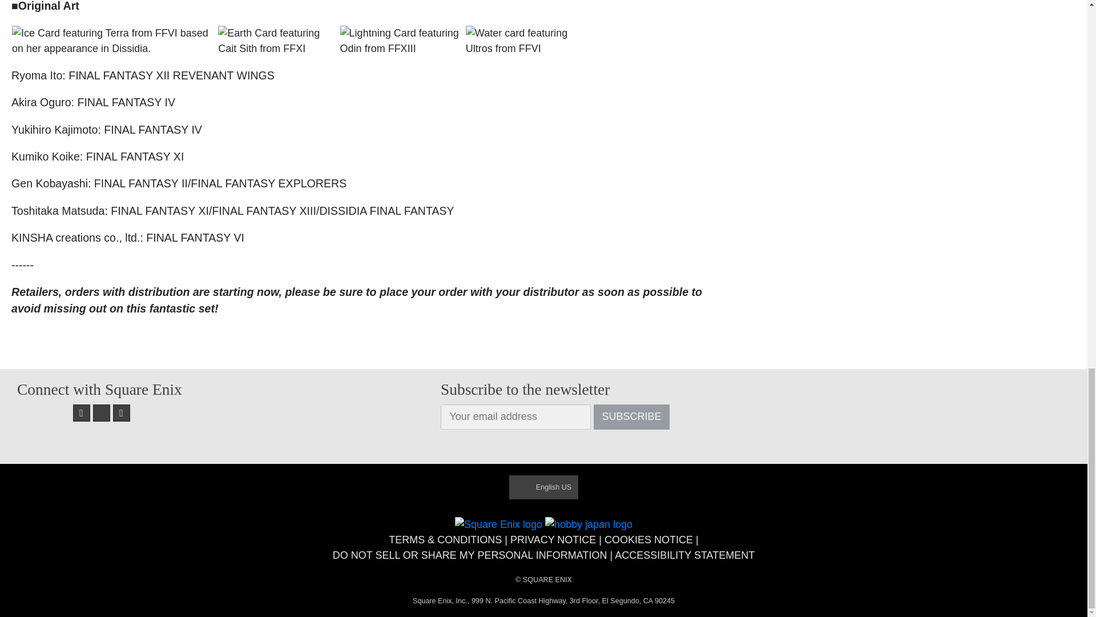  Describe the element at coordinates (102, 412) in the screenshot. I see `X` at that location.